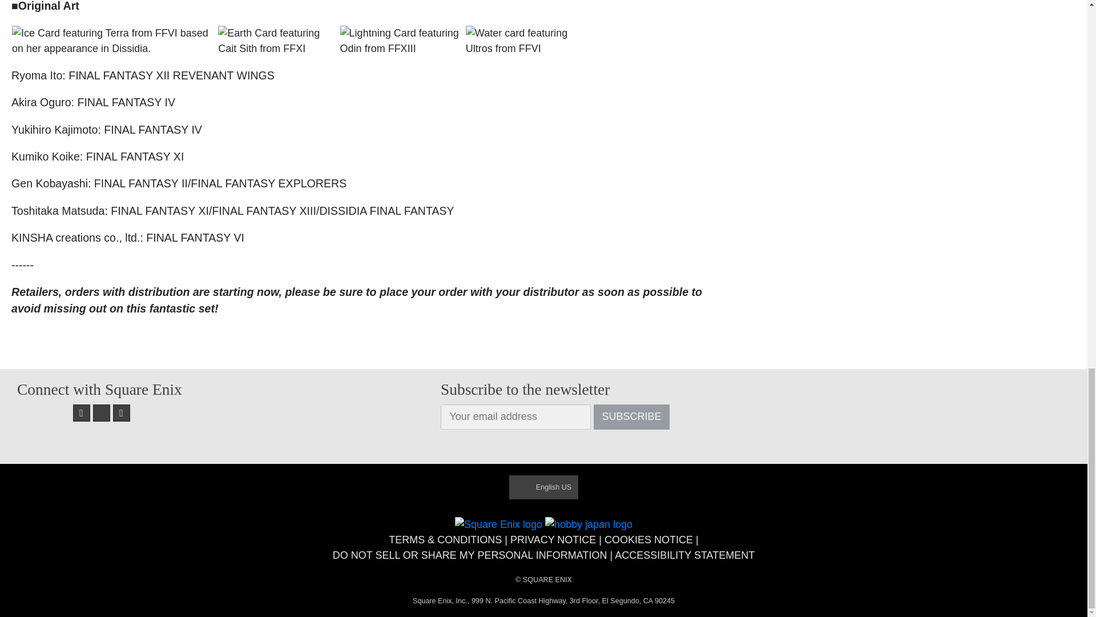  Describe the element at coordinates (102, 412) in the screenshot. I see `X` at that location.